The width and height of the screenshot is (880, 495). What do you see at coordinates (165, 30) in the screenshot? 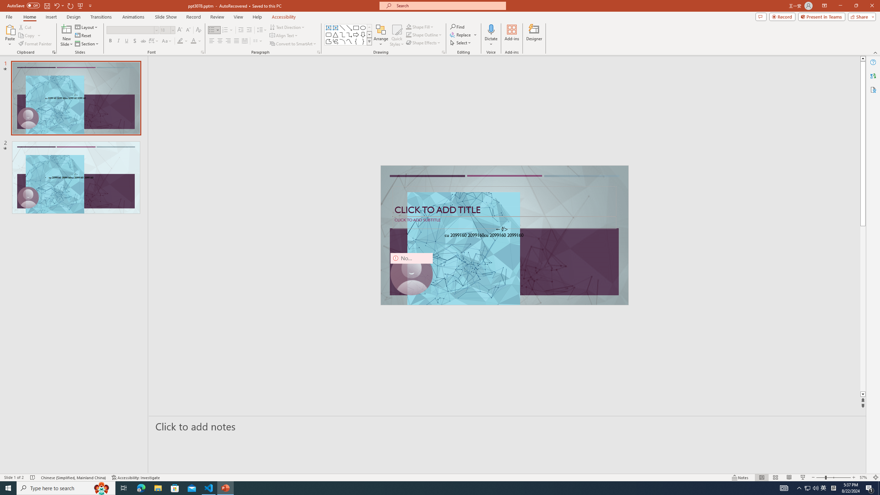
I see `Font Size` at bounding box center [165, 30].